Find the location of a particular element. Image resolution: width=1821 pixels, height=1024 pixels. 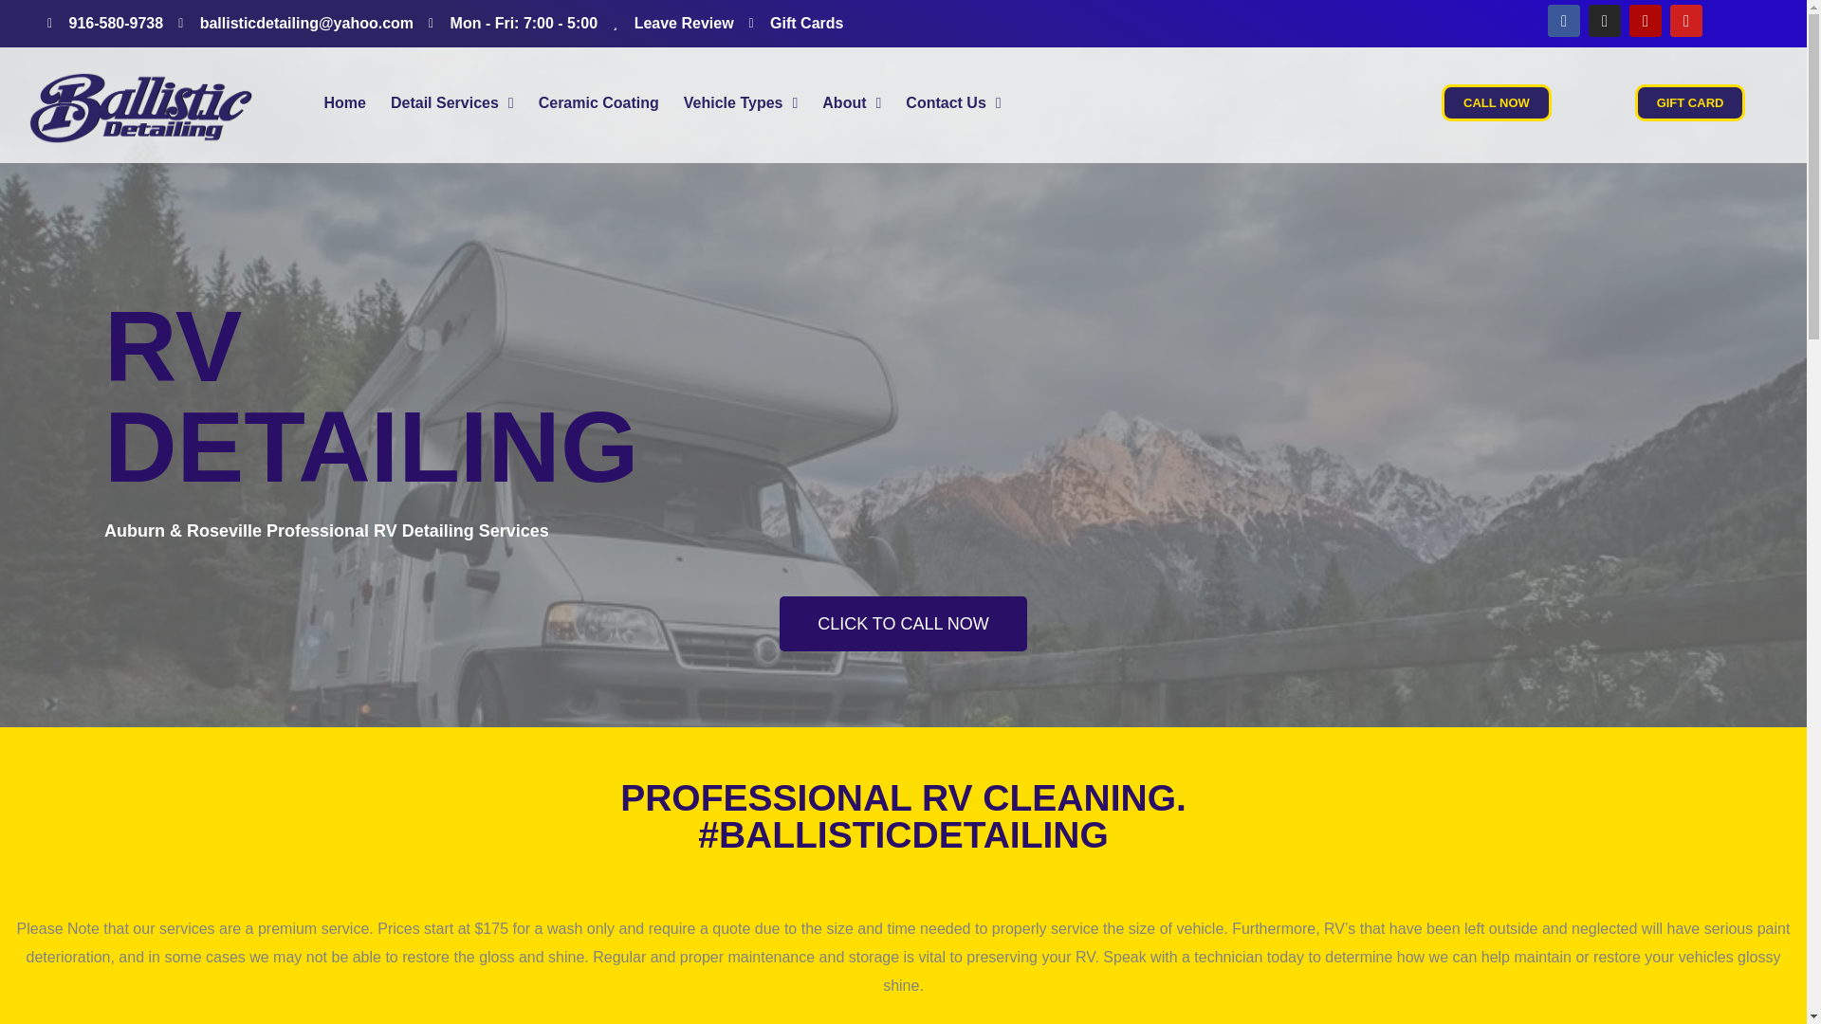

Contact Us is located at coordinates (952, 102).